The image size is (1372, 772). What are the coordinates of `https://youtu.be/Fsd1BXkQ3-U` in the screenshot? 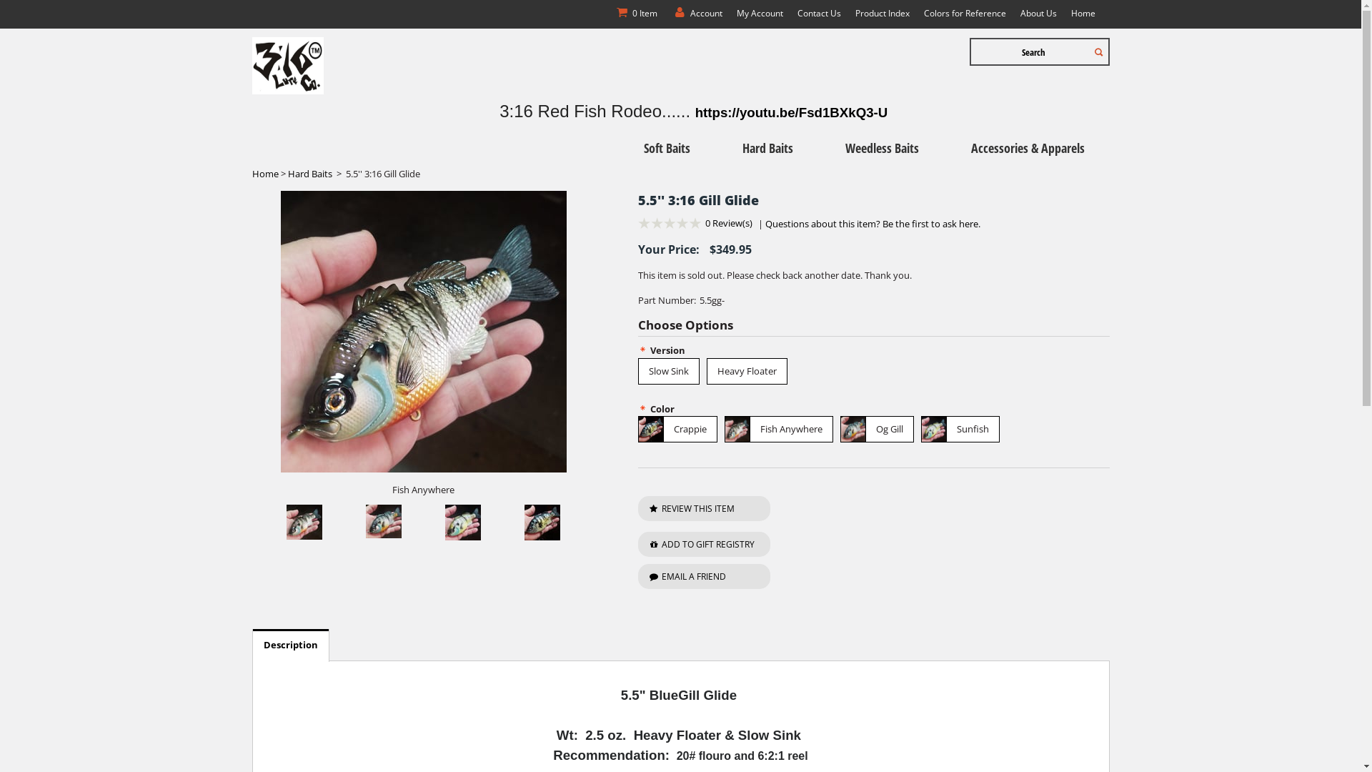 It's located at (792, 112).